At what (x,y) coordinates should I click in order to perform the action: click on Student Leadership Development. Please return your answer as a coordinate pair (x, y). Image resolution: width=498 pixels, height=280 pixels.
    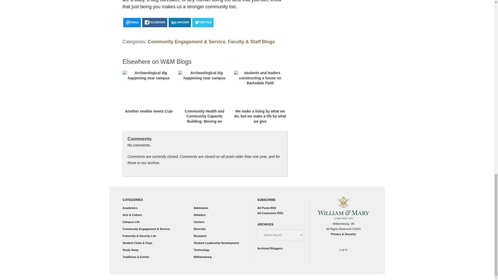
    Looking at the image, I should click on (216, 243).